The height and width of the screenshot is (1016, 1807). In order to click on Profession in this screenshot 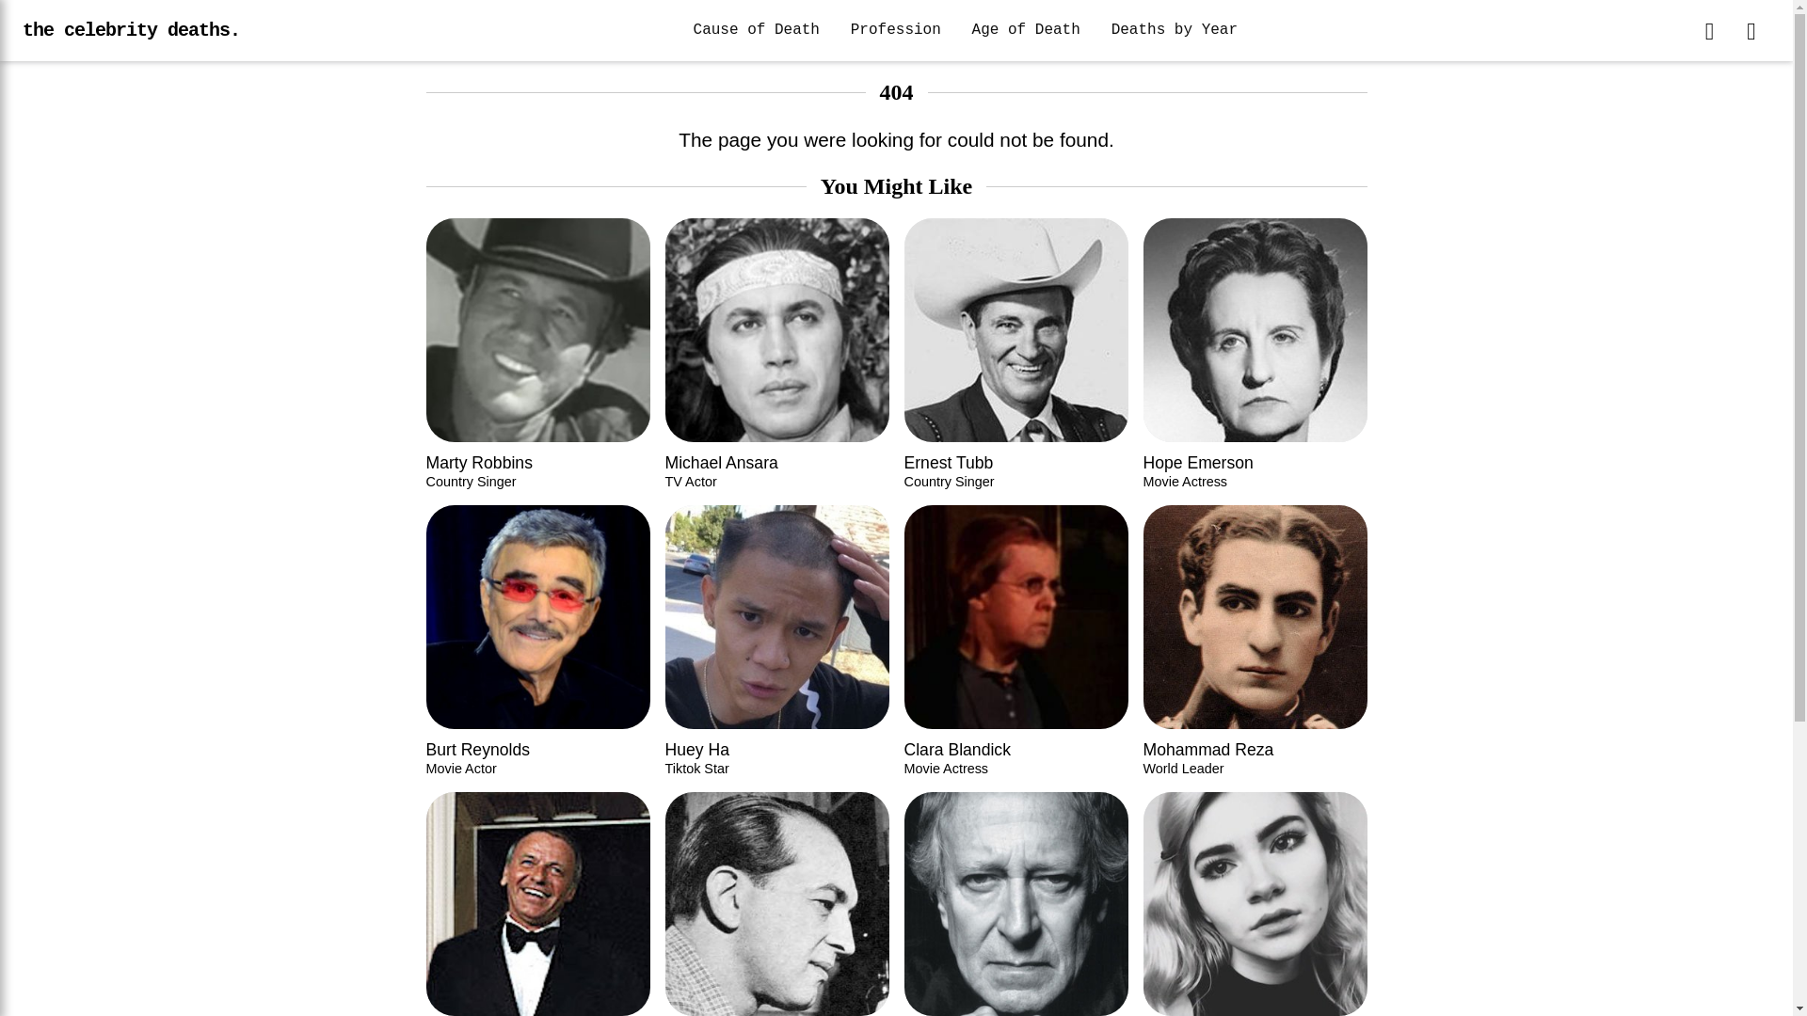, I will do `click(896, 30)`.